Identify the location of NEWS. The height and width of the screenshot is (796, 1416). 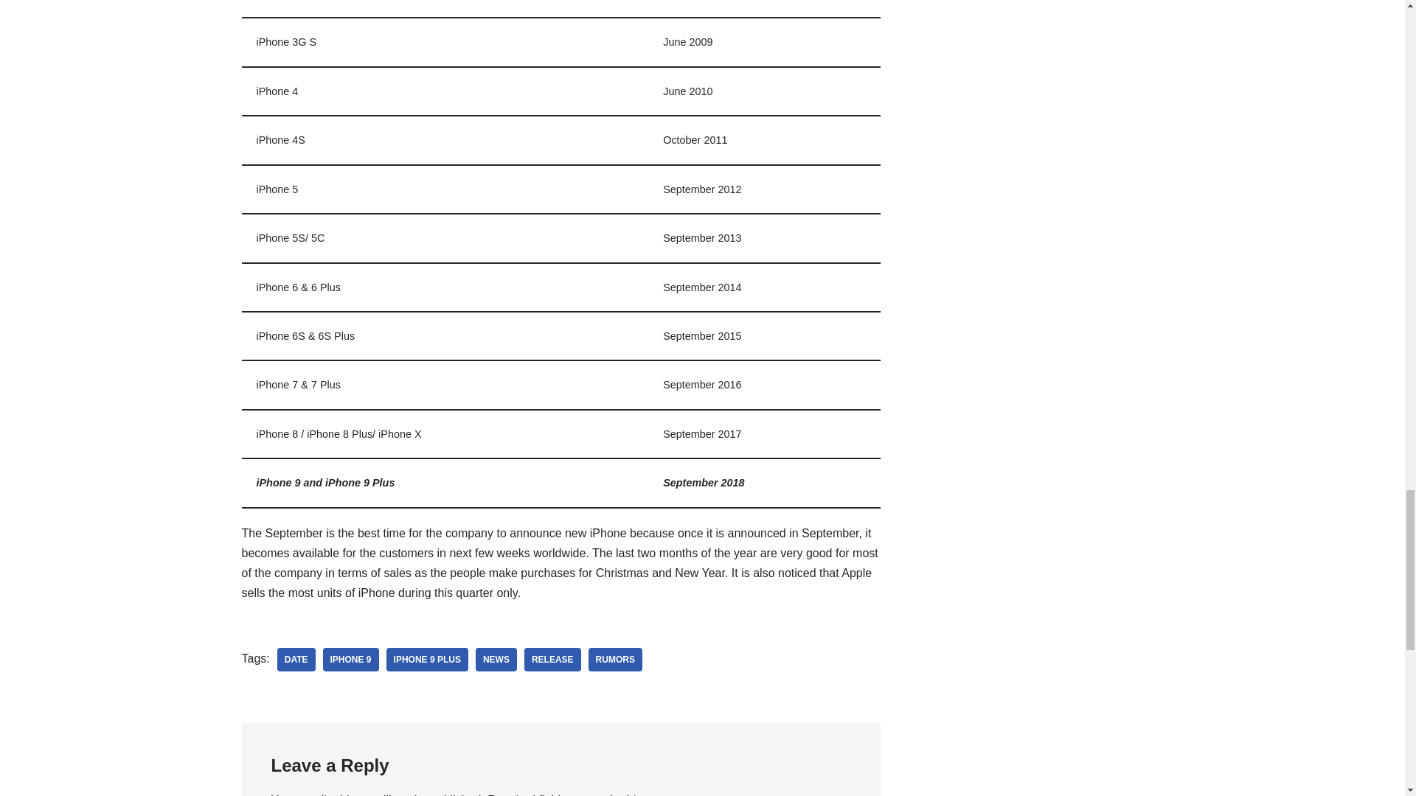
(496, 660).